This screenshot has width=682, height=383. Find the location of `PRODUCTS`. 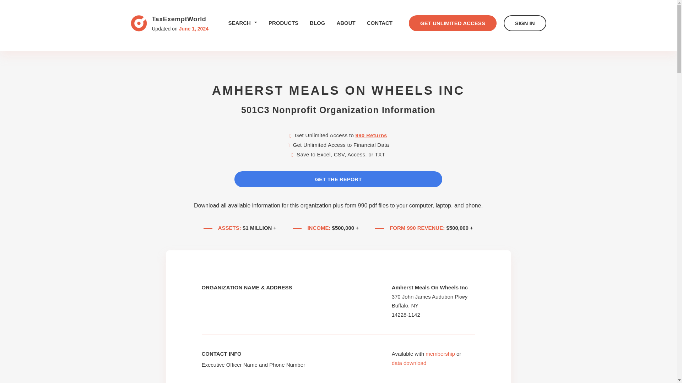

PRODUCTS is located at coordinates (283, 23).